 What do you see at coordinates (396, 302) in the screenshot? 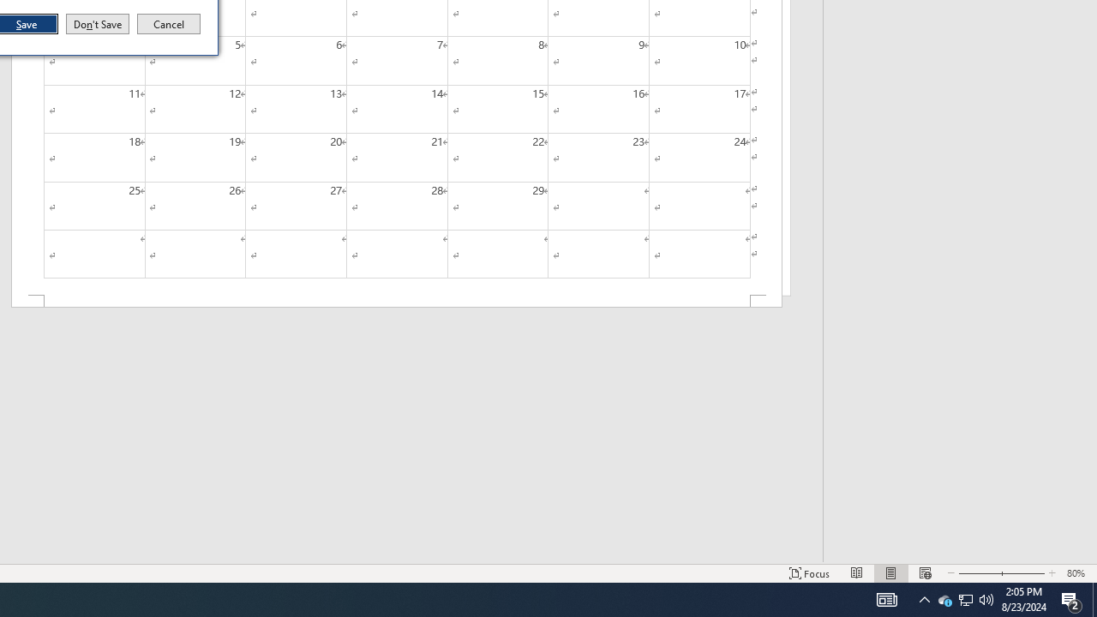
I see `Footer -Section 2-` at bounding box center [396, 302].